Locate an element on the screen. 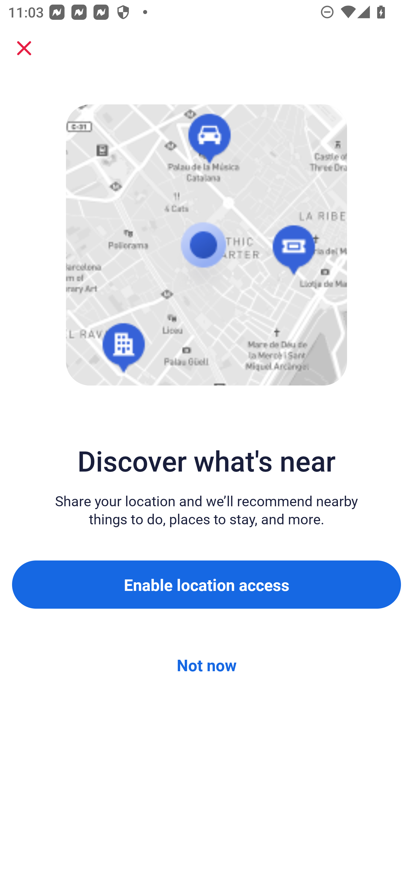 This screenshot has height=872, width=413. Close sheet is located at coordinates (24, 48).